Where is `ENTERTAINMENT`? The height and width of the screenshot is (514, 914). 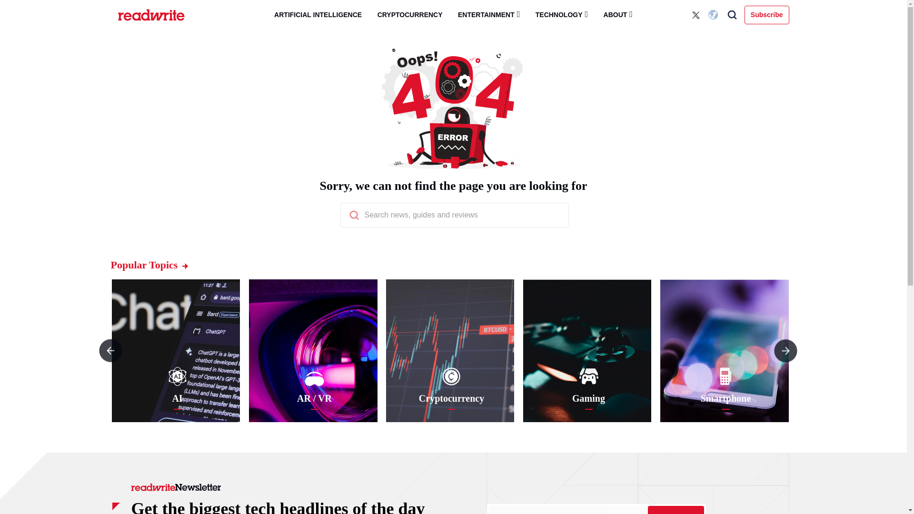
ENTERTAINMENT is located at coordinates (488, 14).